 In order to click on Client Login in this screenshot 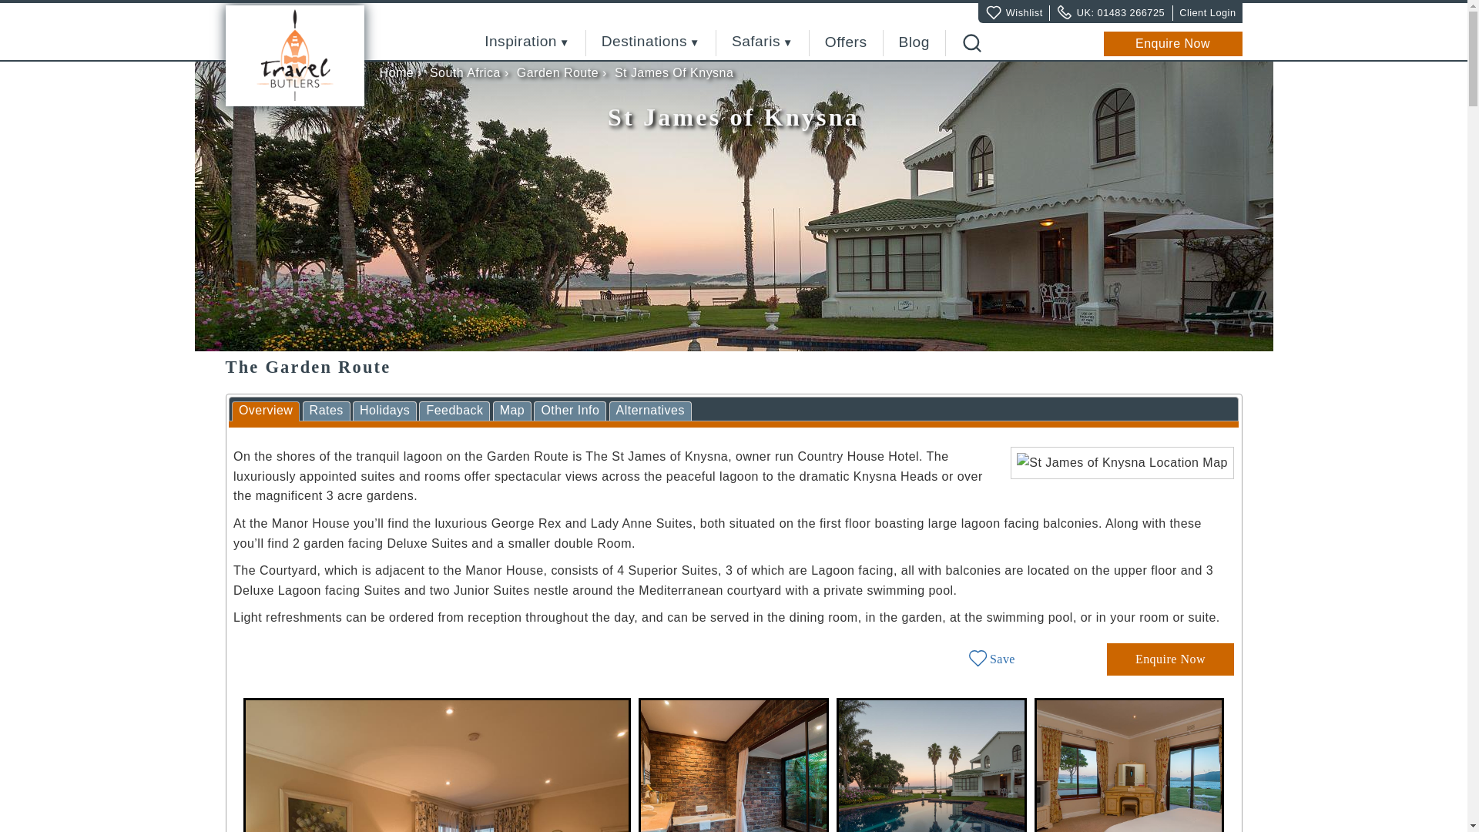, I will do `click(1206, 12)`.